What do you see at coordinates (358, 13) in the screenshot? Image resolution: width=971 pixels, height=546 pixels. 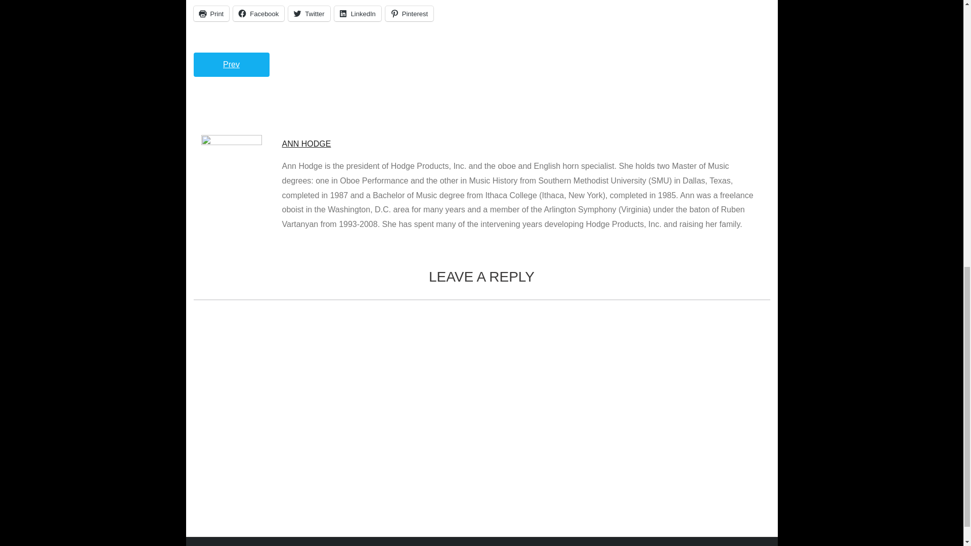 I see `Click to share on LinkedIn` at bounding box center [358, 13].